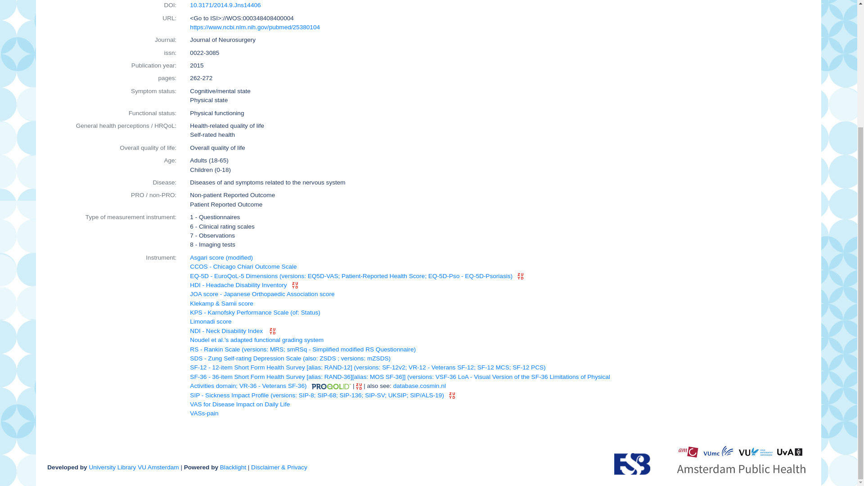 The width and height of the screenshot is (864, 486). I want to click on University Library VU Amsterdam, so click(134, 467).